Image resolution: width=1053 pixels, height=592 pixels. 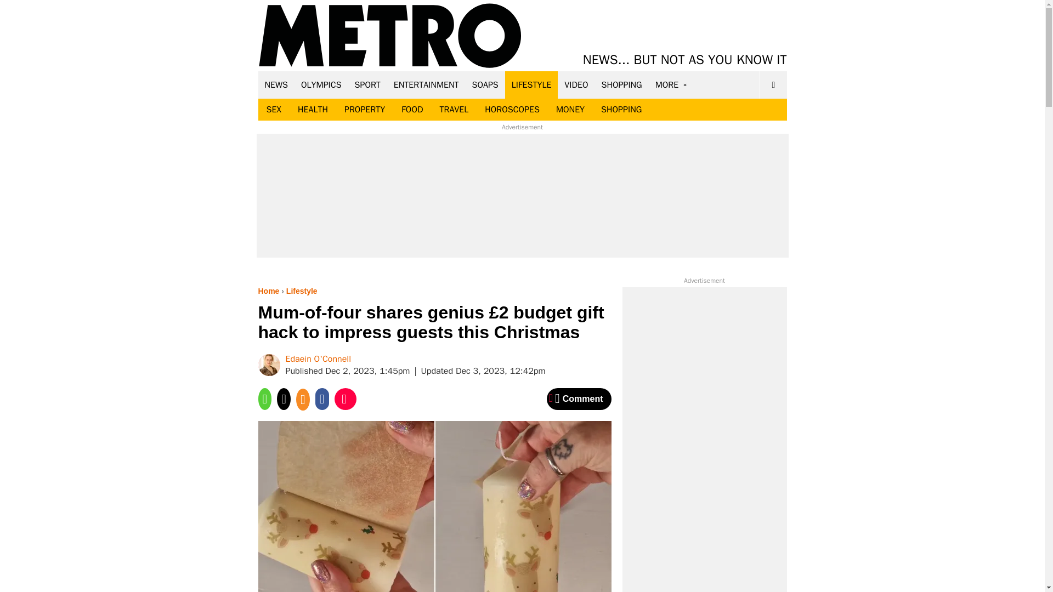 I want to click on NEWS, so click(x=276, y=84).